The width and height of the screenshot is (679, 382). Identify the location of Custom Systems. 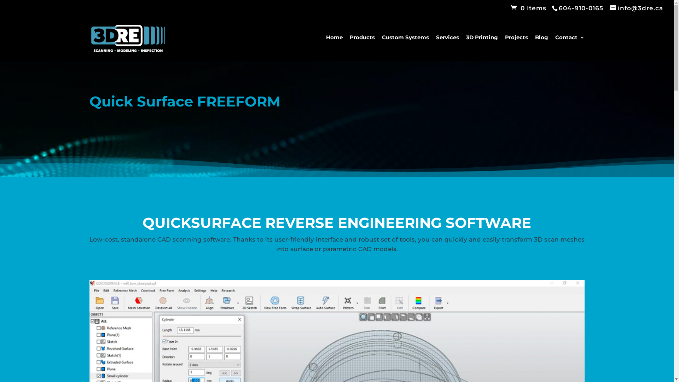
(405, 47).